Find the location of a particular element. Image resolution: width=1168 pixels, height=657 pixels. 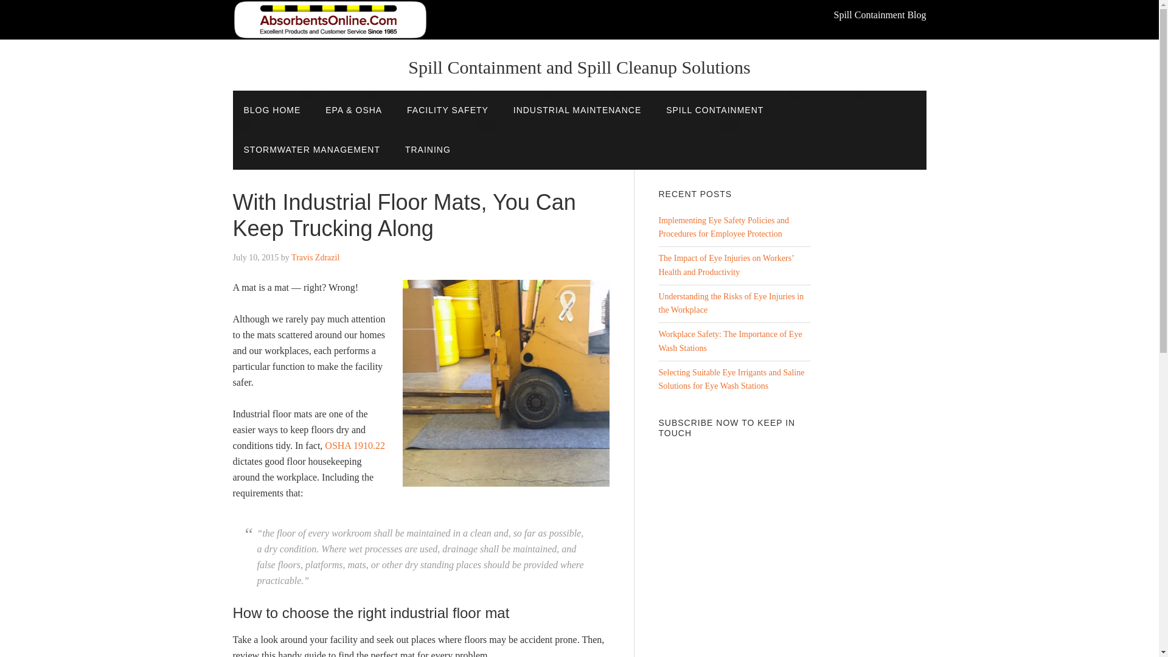

With Industrial Floor Mats, You Can Keep Trucking Along is located at coordinates (404, 215).